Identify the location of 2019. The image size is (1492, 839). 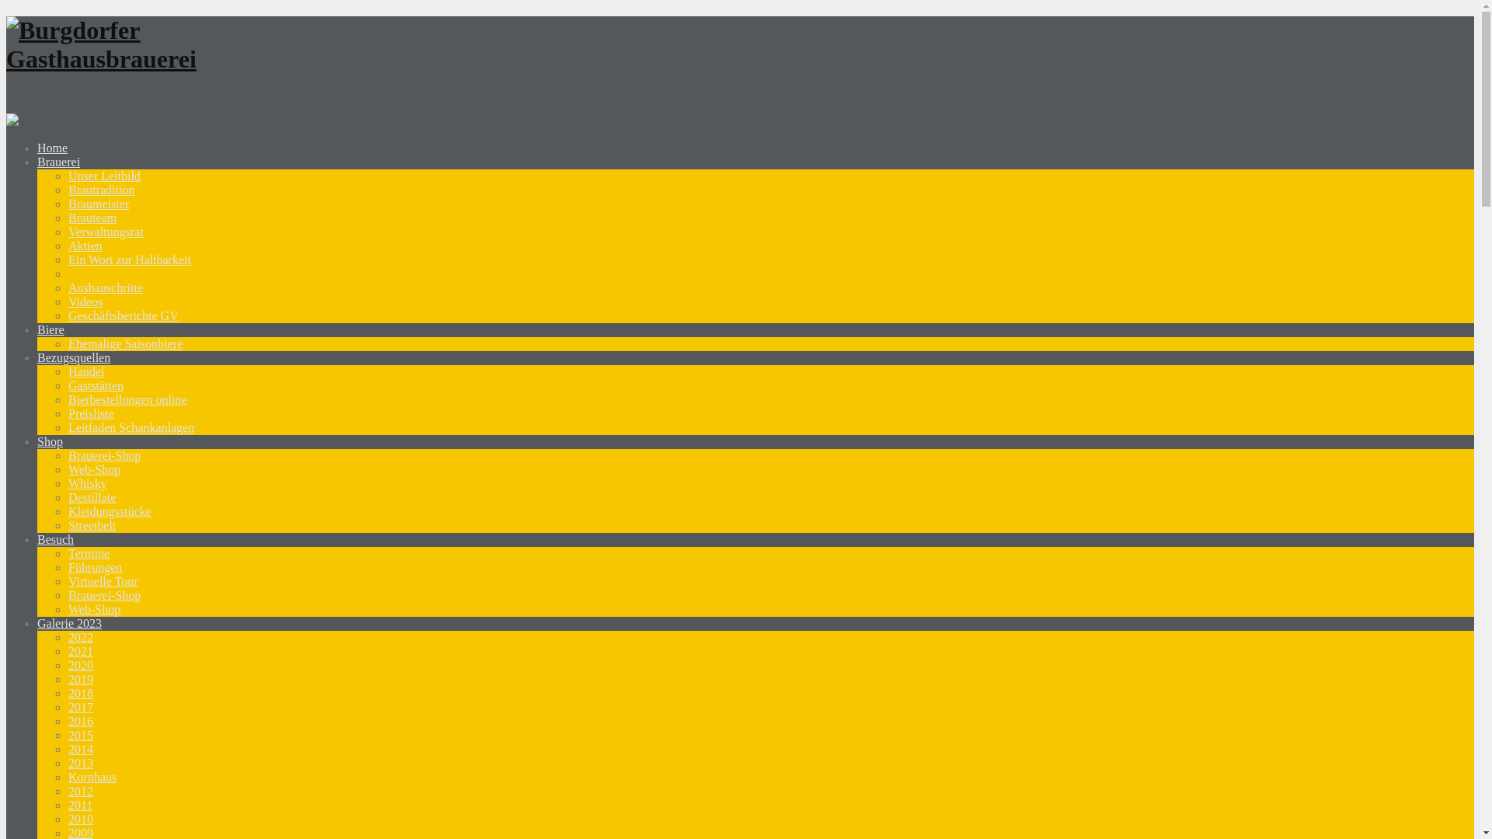
(81, 679).